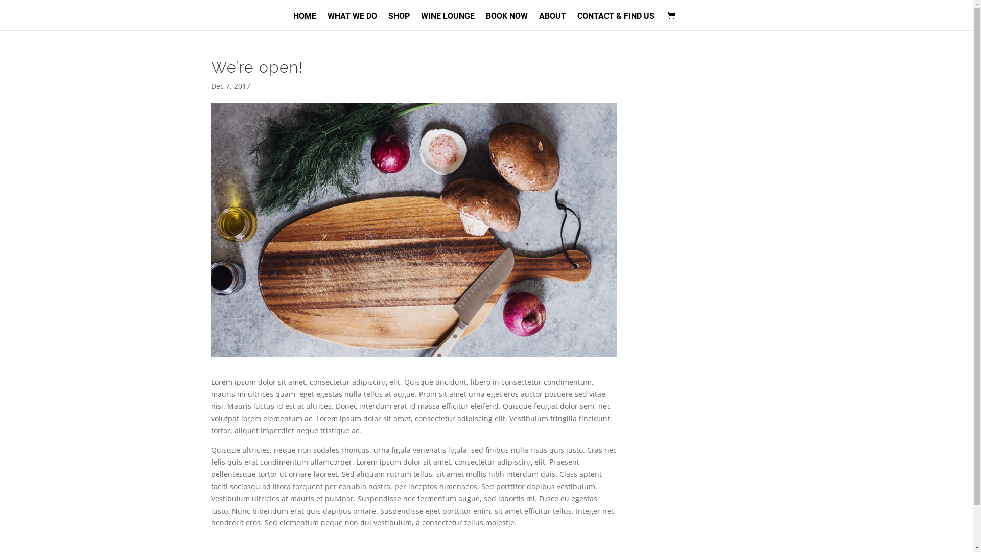  What do you see at coordinates (352, 21) in the screenshot?
I see `WHAT WE DO` at bounding box center [352, 21].